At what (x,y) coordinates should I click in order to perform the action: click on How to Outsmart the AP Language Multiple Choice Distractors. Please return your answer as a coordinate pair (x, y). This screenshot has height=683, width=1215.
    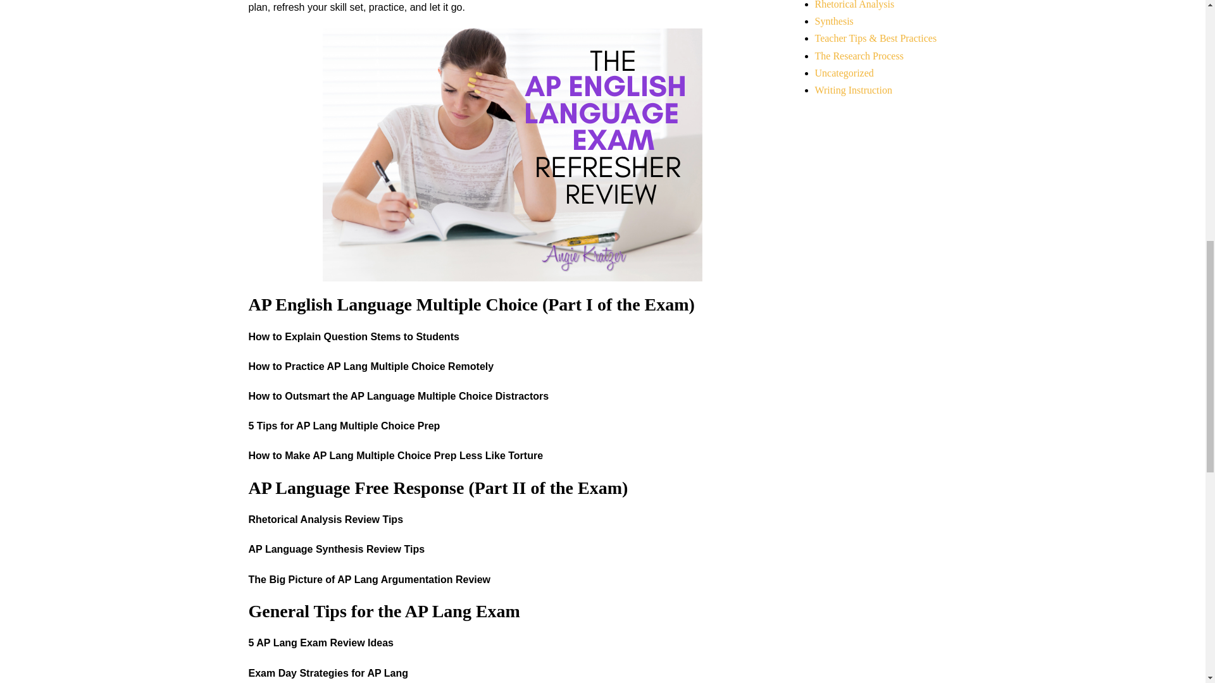
    Looking at the image, I should click on (398, 396).